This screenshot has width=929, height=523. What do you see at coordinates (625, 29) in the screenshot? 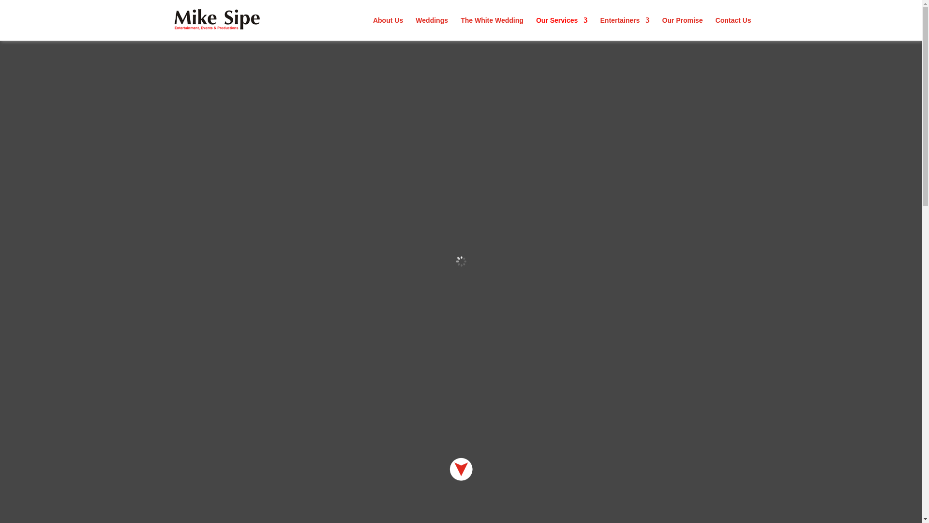
I see `Entertainers` at bounding box center [625, 29].